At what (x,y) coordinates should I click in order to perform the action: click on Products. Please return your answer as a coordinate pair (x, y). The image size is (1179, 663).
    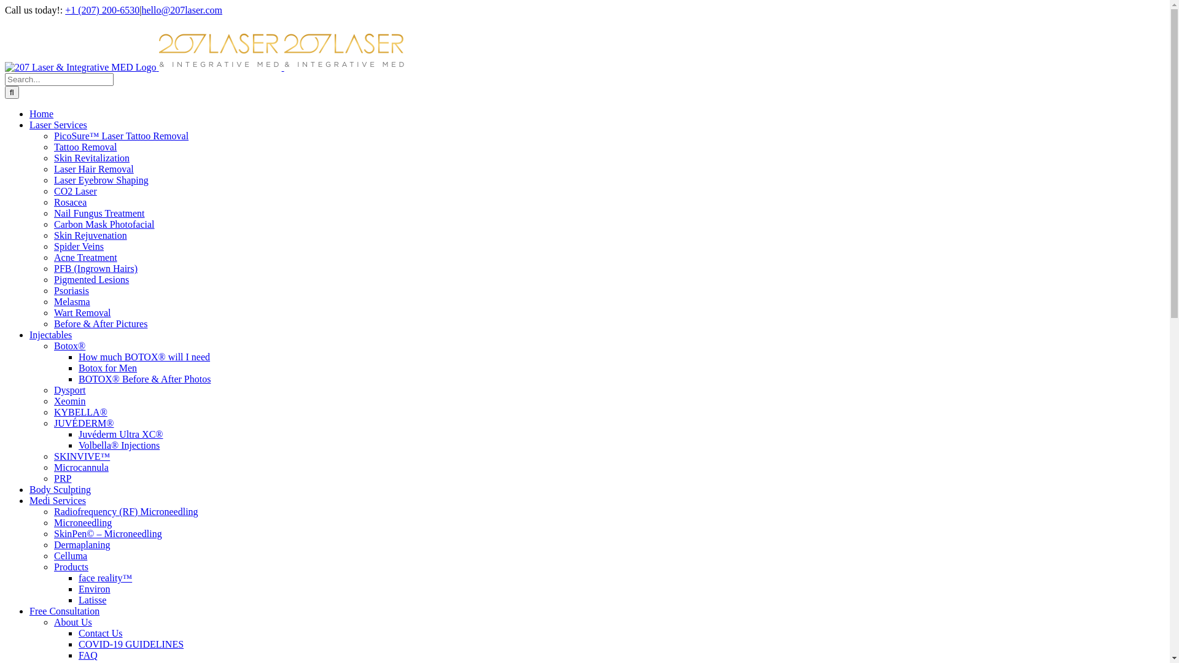
    Looking at the image, I should click on (71, 567).